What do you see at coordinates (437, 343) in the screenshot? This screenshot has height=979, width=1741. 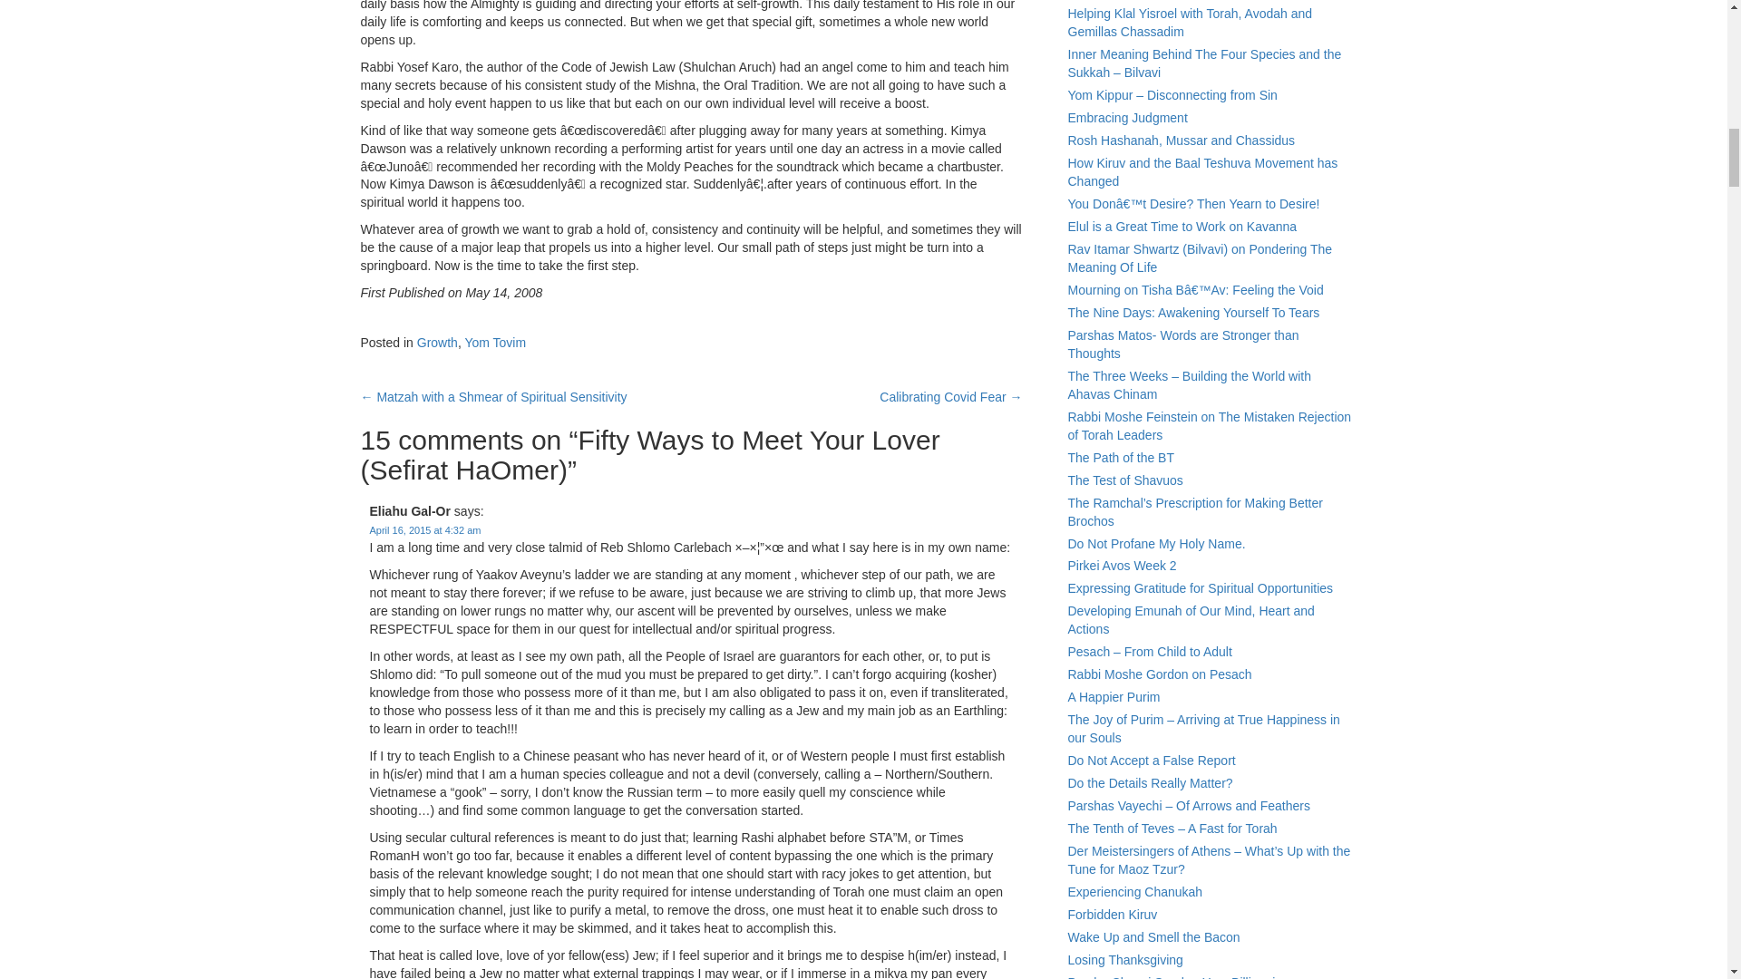 I see `Growth` at bounding box center [437, 343].